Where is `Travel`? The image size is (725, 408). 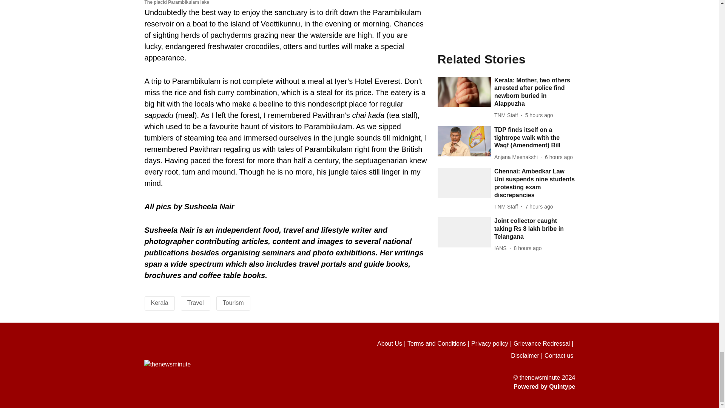 Travel is located at coordinates (195, 303).